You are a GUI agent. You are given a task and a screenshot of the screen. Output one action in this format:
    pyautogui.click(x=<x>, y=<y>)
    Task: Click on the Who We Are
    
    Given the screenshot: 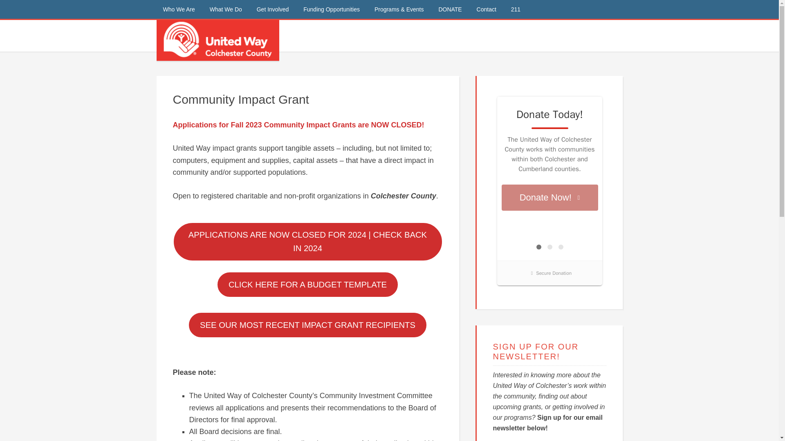 What is the action you would take?
    pyautogui.click(x=178, y=9)
    